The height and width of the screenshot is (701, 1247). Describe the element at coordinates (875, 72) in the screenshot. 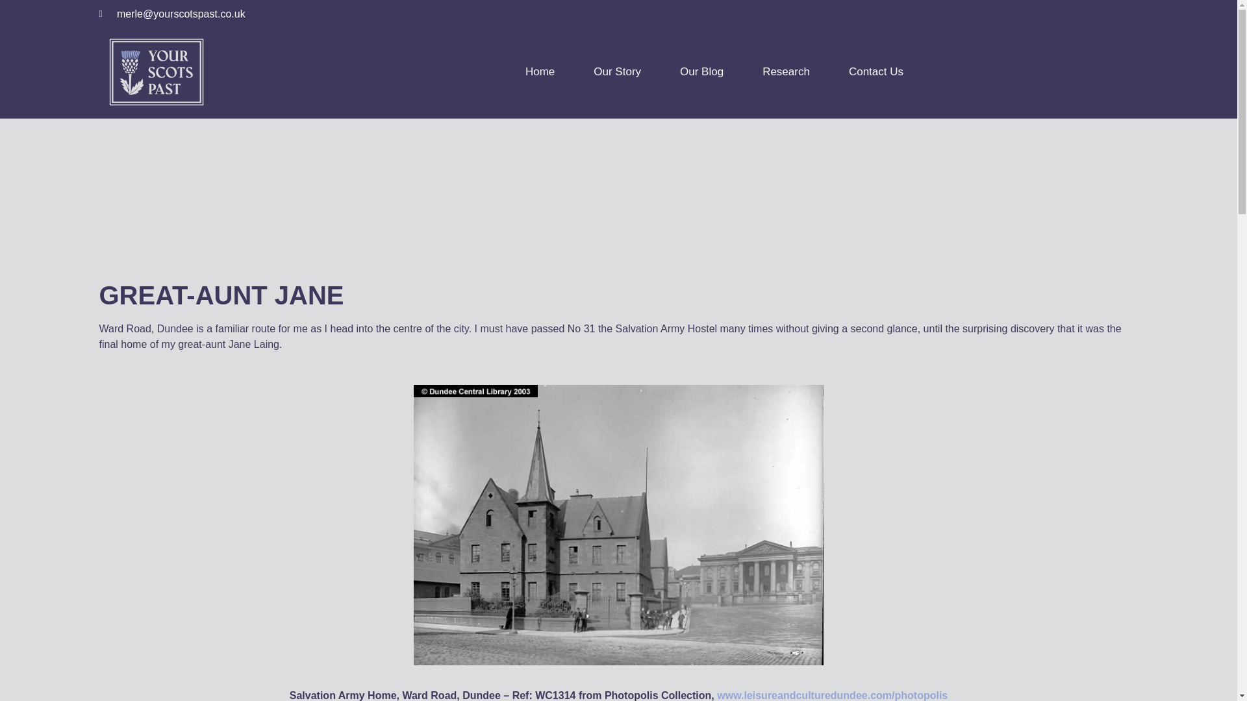

I see `Contact Us` at that location.